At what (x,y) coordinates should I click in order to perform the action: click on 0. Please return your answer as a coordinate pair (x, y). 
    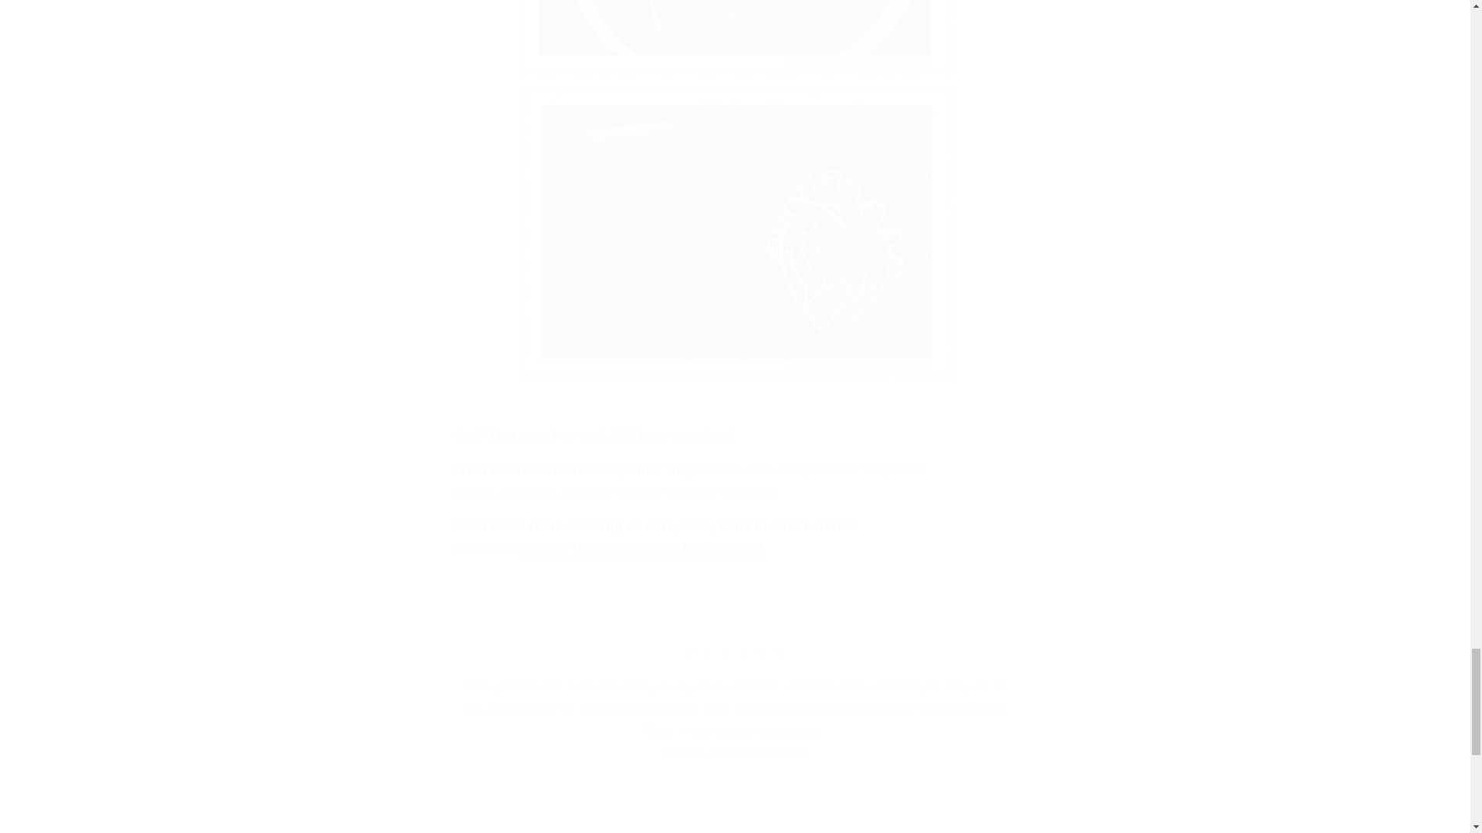
    Looking at the image, I should click on (1025, 813).